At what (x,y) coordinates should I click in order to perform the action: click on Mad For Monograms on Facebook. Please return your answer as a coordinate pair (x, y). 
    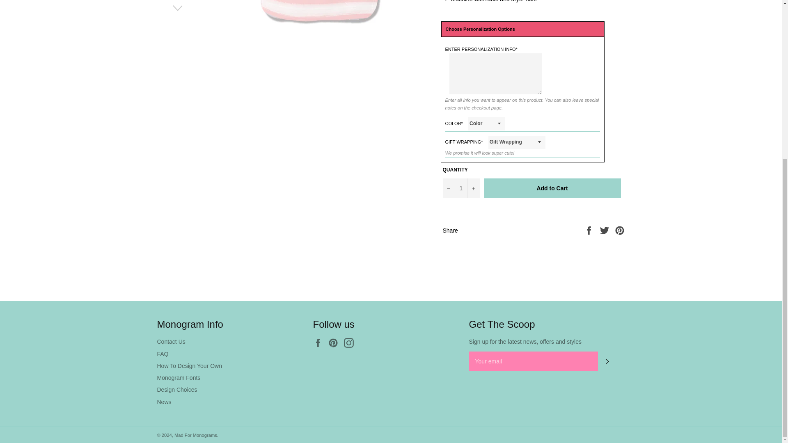
    Looking at the image, I should click on (320, 343).